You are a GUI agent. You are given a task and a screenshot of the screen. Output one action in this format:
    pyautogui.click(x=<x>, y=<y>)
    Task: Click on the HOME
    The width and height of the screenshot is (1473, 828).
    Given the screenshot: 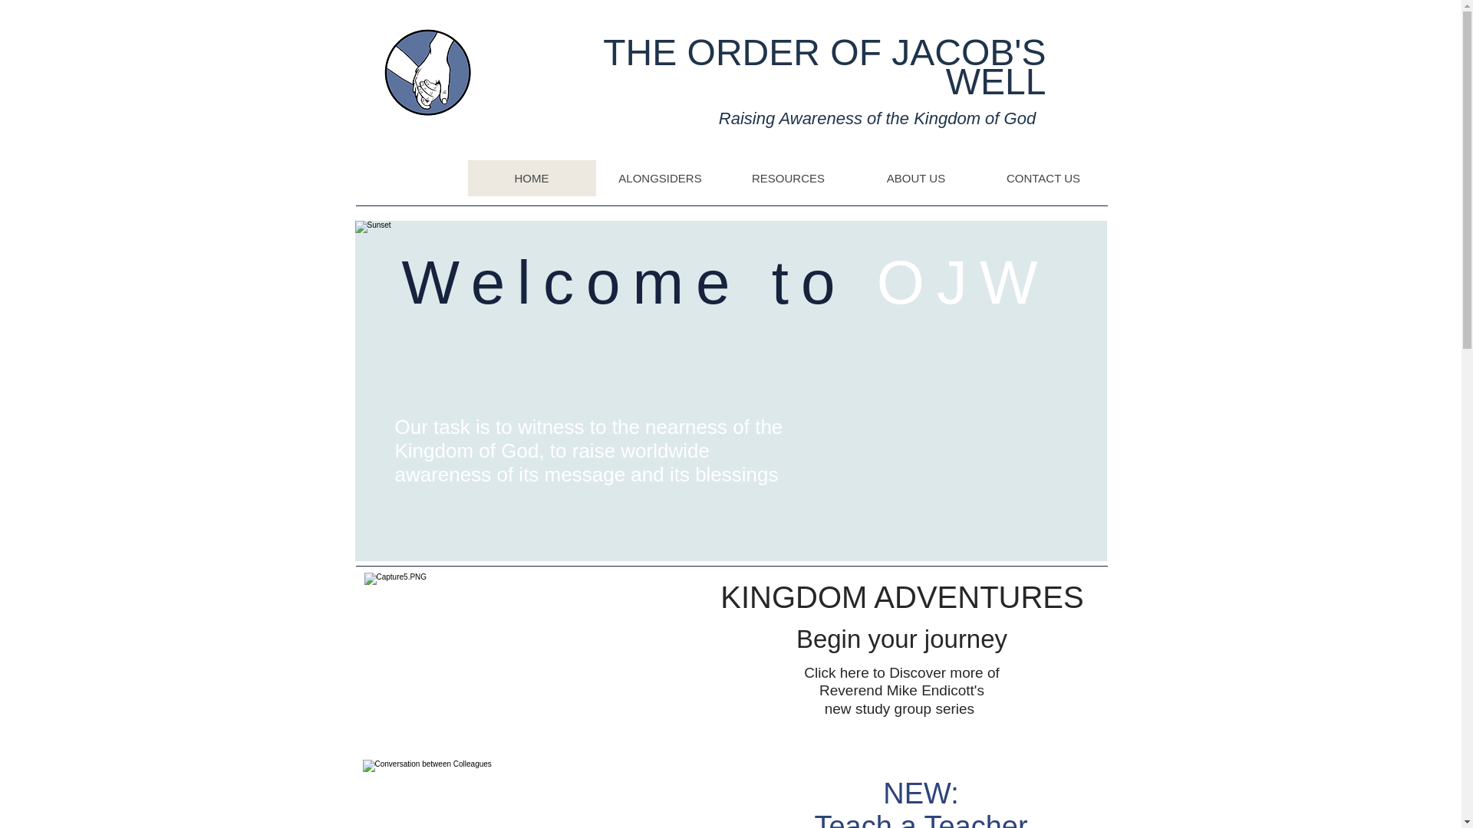 What is the action you would take?
    pyautogui.click(x=532, y=178)
    